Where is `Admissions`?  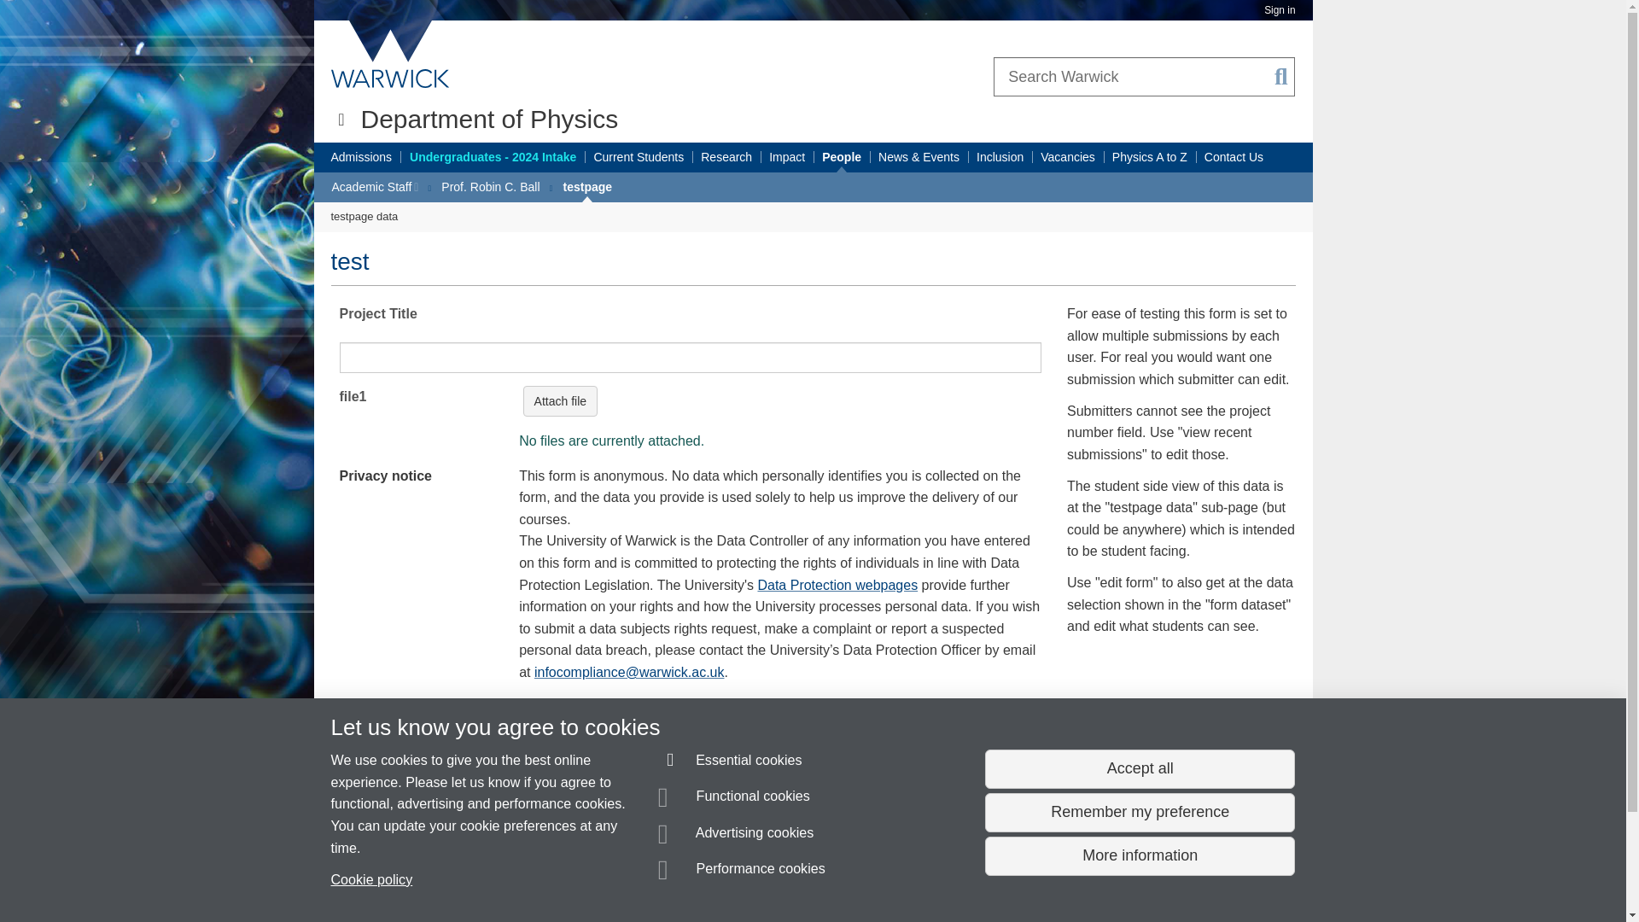
Admissions is located at coordinates (362, 157).